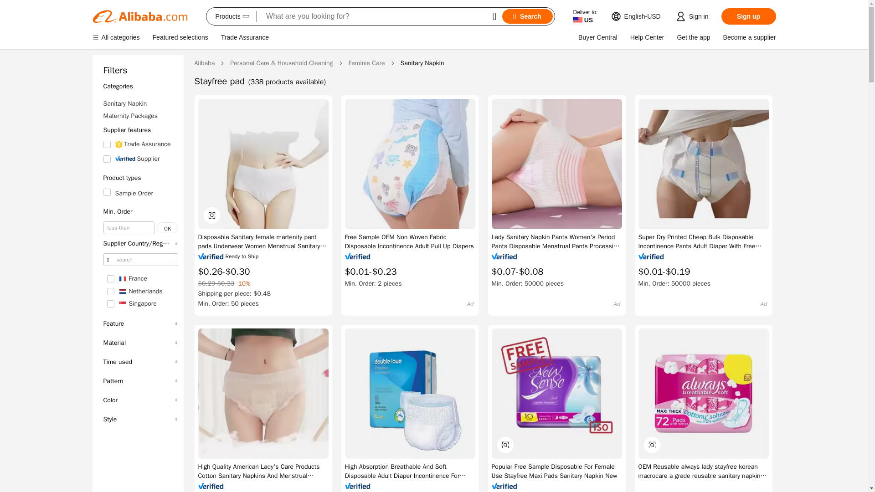  Describe the element at coordinates (140, 86) in the screenshot. I see `Categories` at that location.